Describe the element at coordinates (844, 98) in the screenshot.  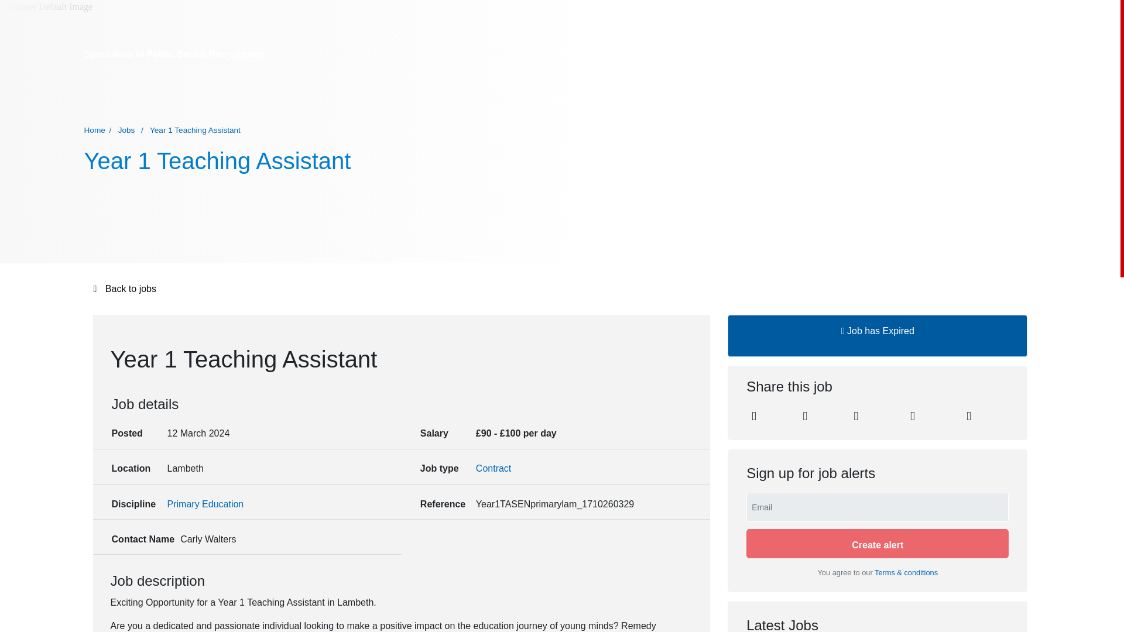
I see `Contact Us` at that location.